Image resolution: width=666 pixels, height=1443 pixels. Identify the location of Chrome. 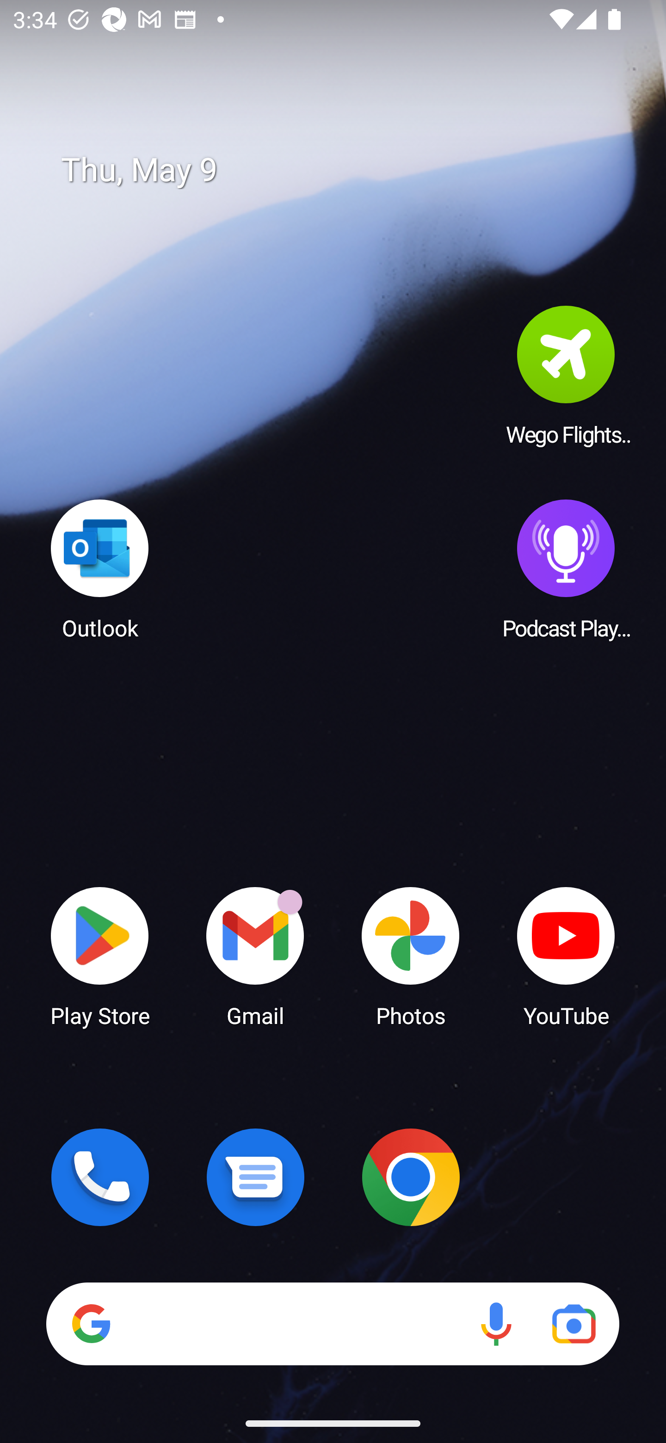
(411, 1177).